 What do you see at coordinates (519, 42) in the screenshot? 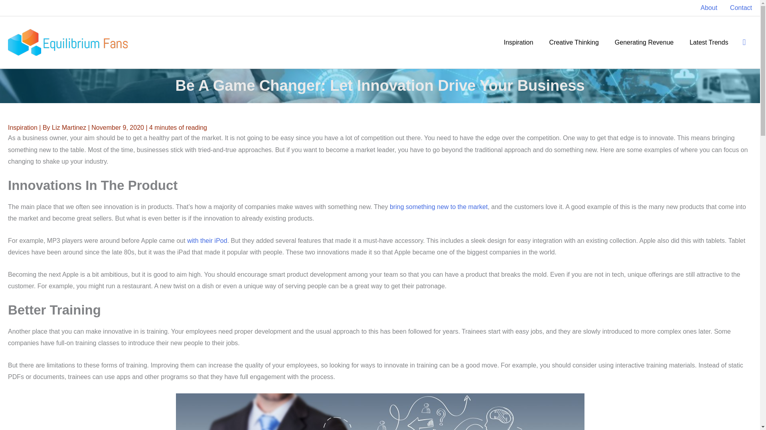
I see `Inspiration` at bounding box center [519, 42].